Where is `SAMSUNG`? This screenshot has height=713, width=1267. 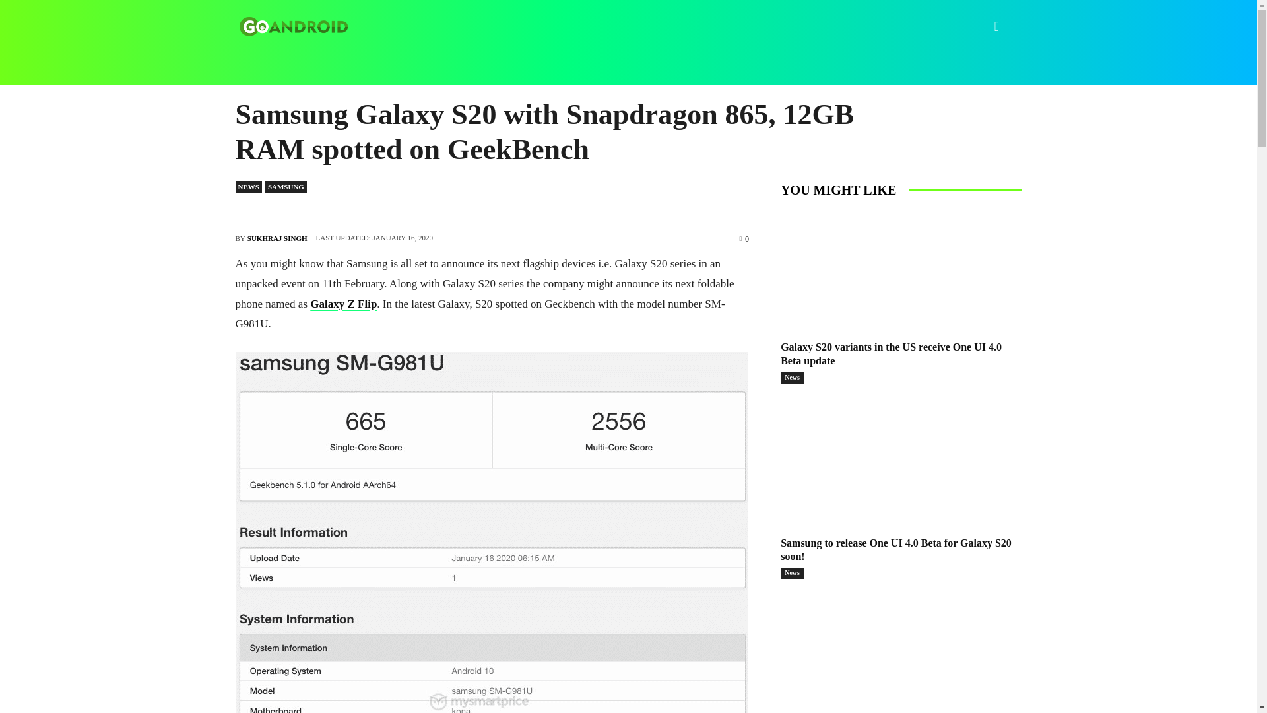
SAMSUNG is located at coordinates (285, 187).